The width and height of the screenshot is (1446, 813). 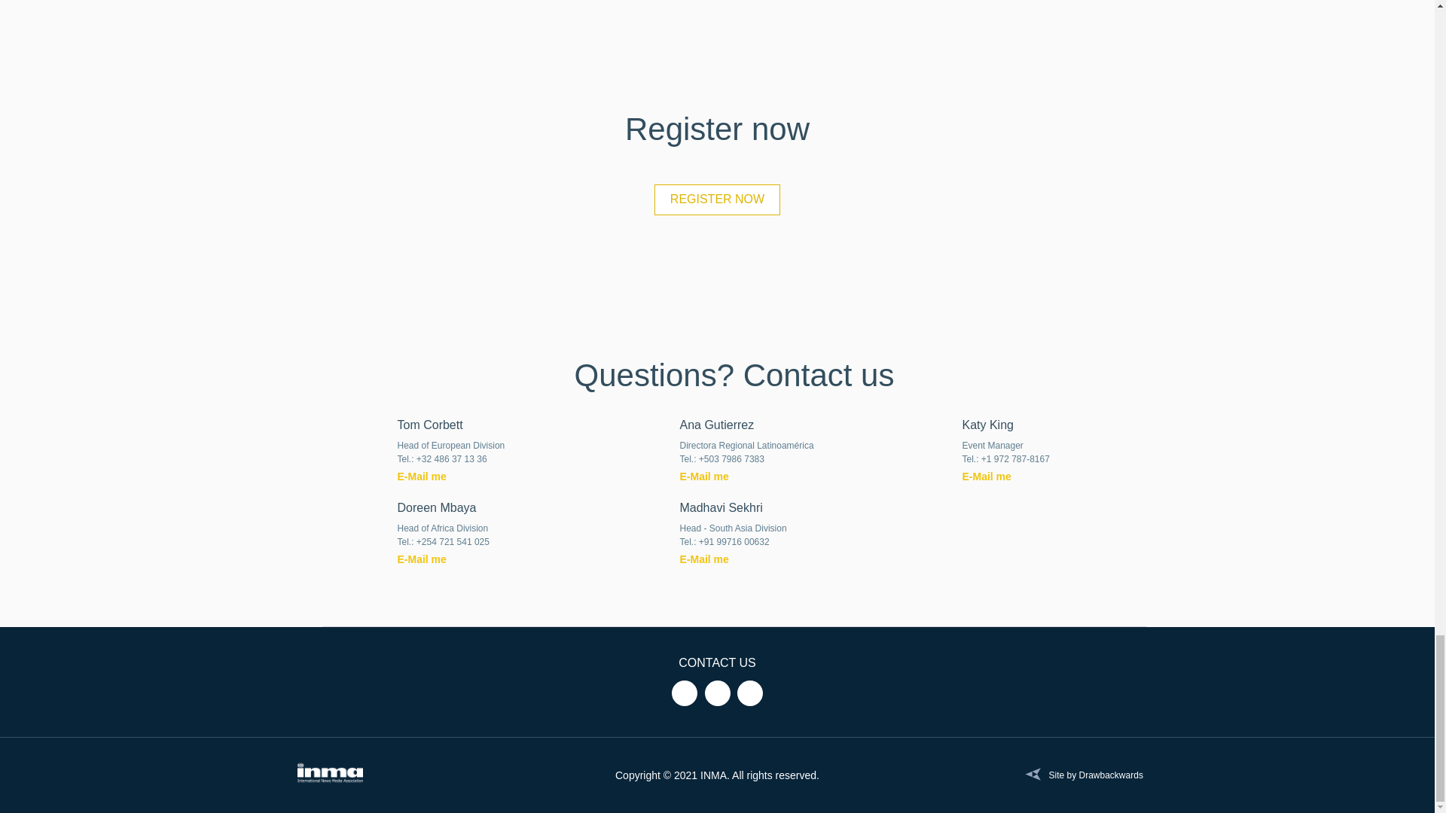 What do you see at coordinates (1080, 774) in the screenshot?
I see `Site by Drawbackwards` at bounding box center [1080, 774].